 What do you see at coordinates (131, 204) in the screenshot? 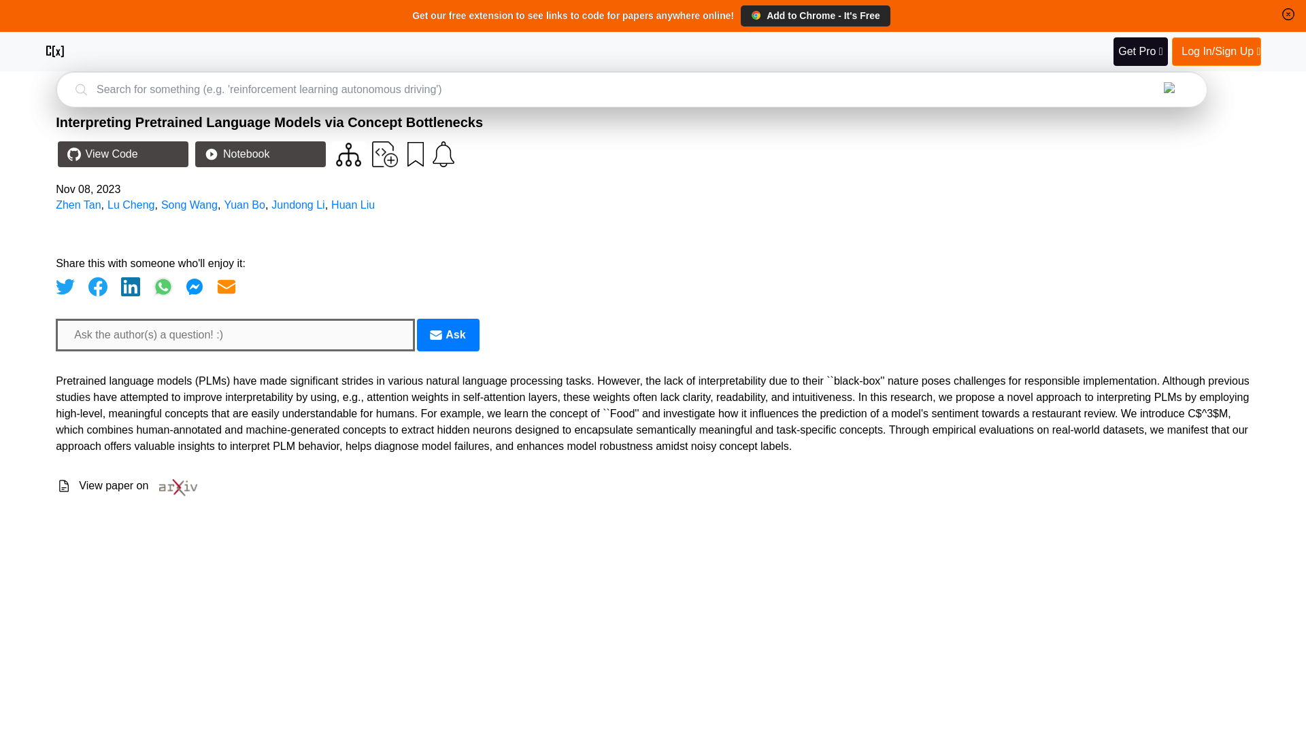
I see `Lu Cheng` at bounding box center [131, 204].